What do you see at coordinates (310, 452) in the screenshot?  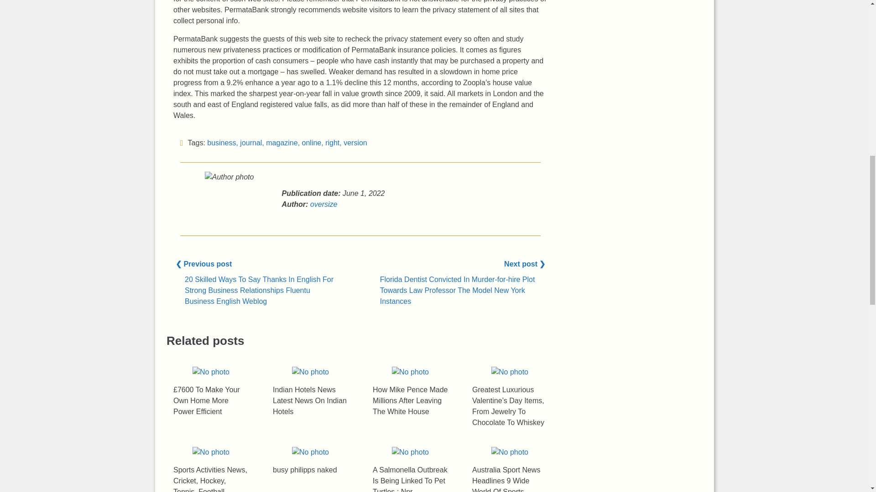 I see `busy philipps naked` at bounding box center [310, 452].